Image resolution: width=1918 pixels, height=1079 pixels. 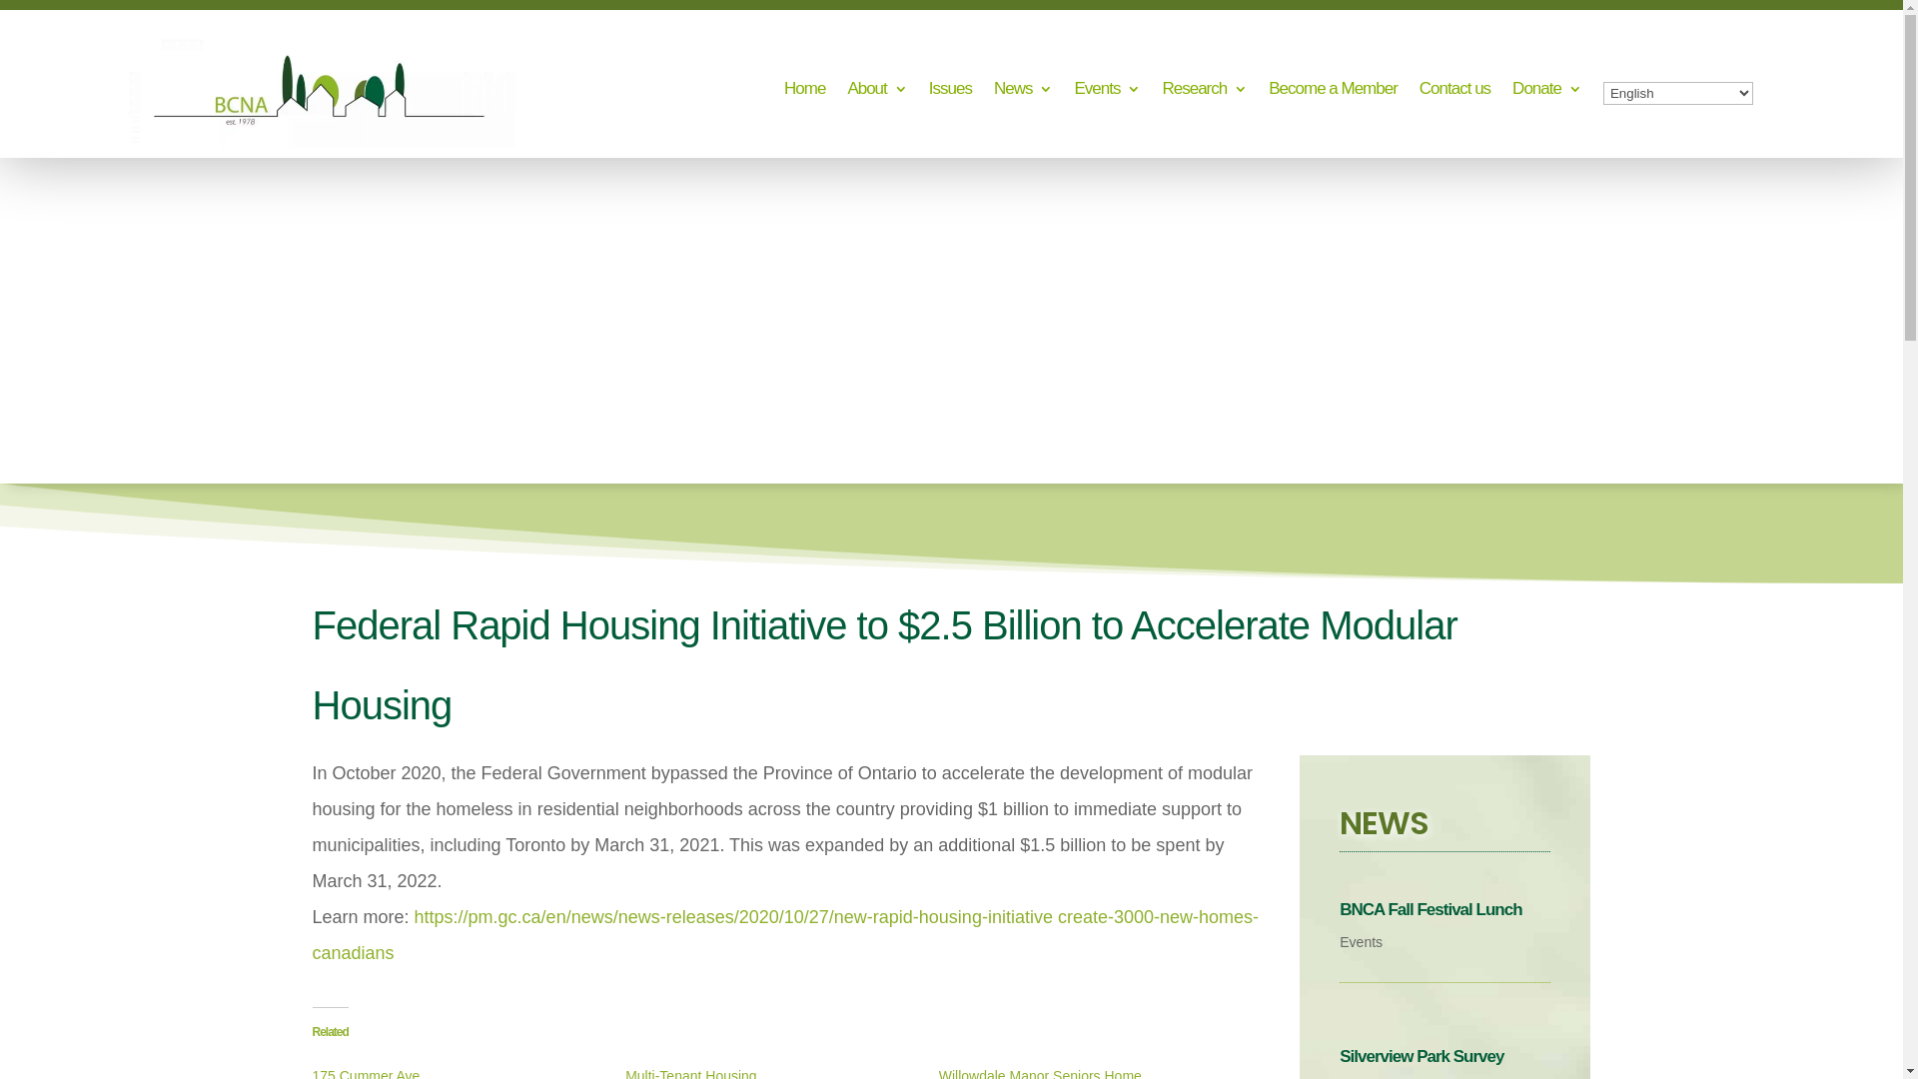 I want to click on Research, so click(x=1205, y=94).